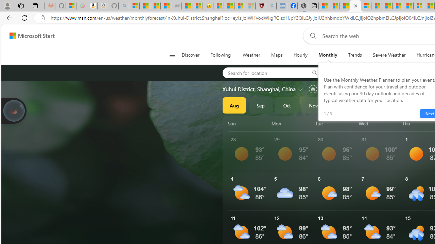  I want to click on Join us in planting real trees to help our planet!, so click(14, 111).